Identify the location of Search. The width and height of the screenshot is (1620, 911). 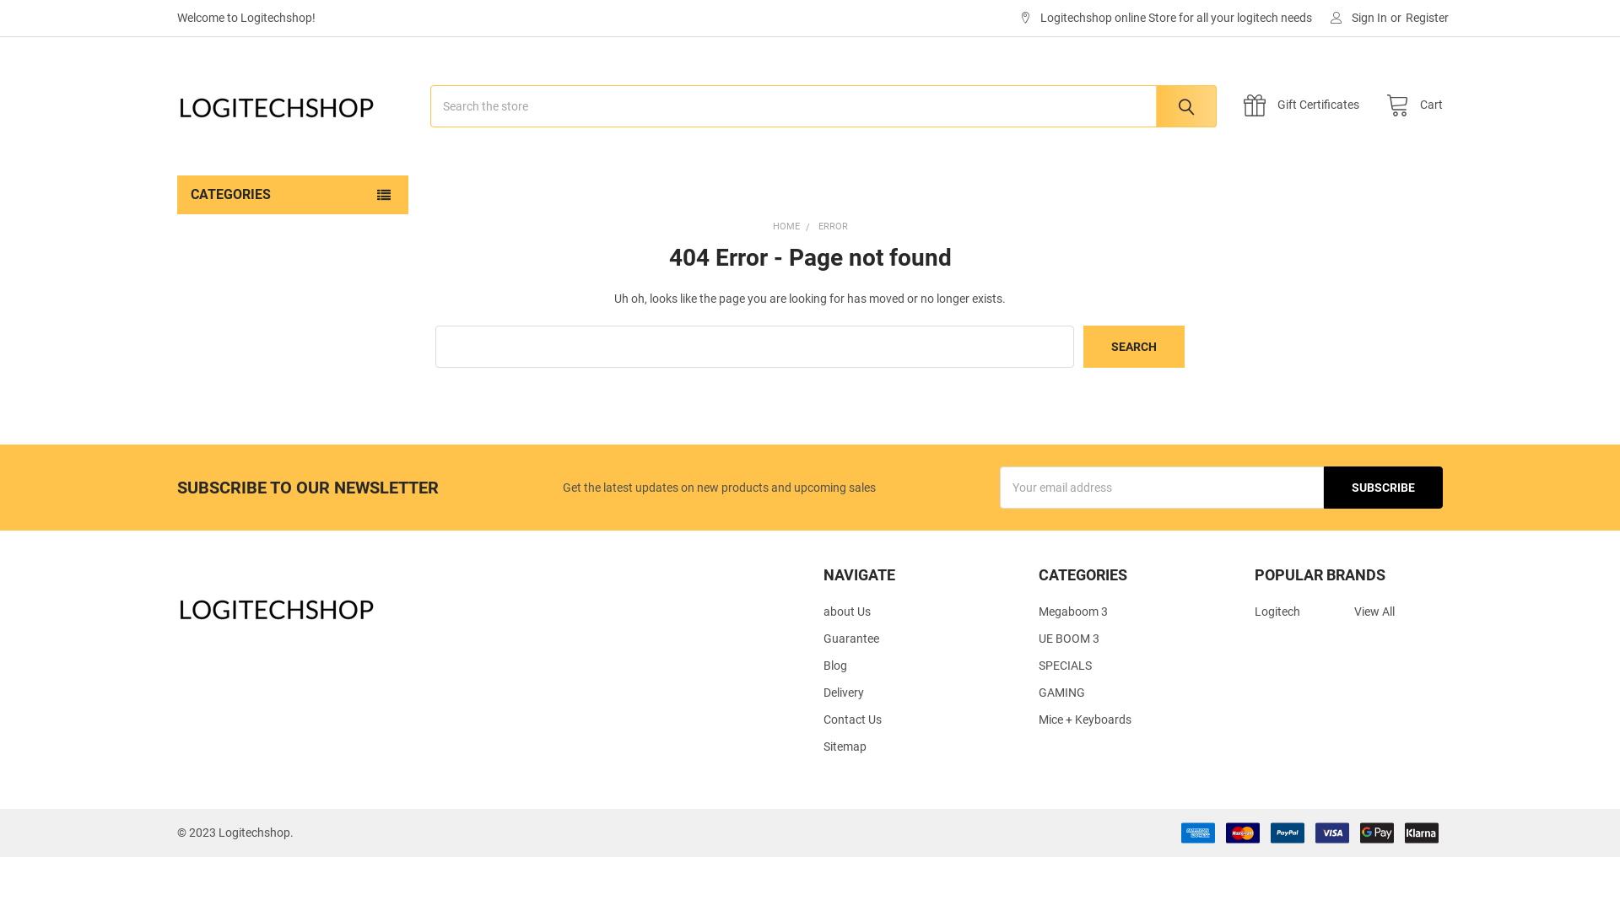
(1182, 106).